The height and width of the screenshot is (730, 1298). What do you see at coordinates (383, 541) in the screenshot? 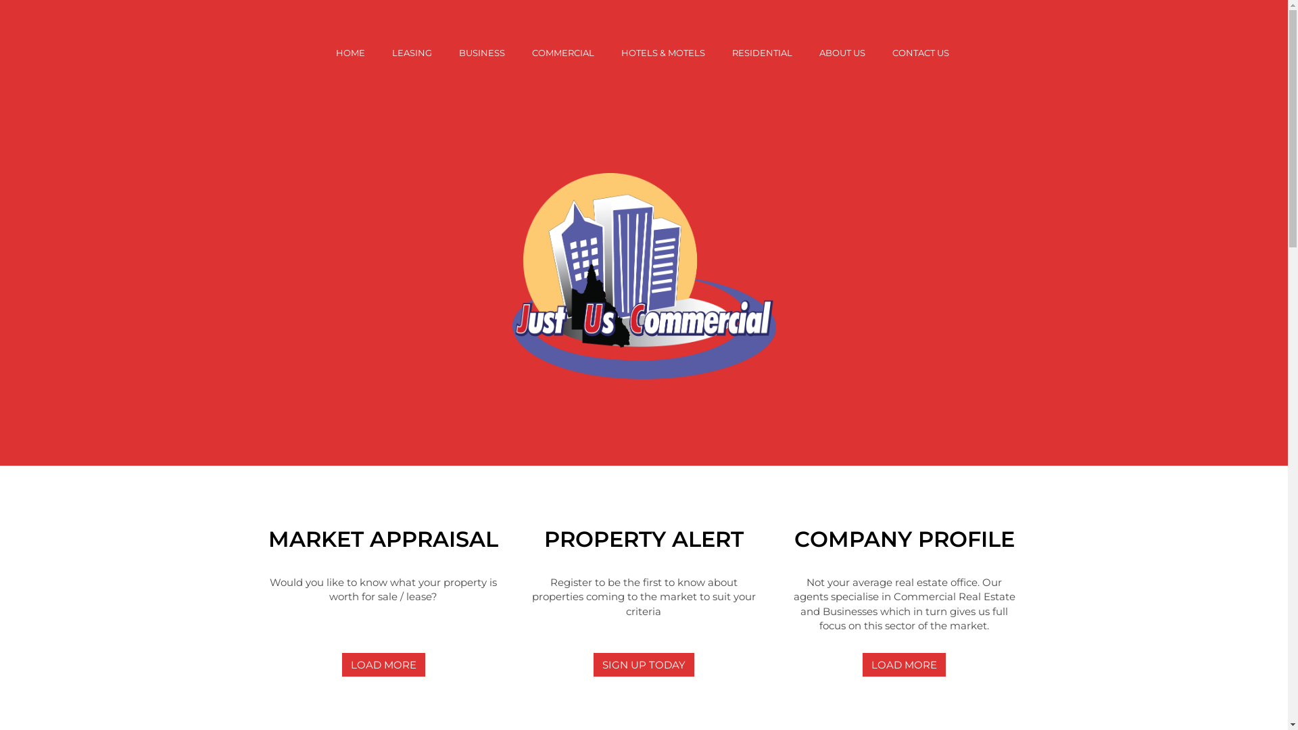
I see `MARKET APPRAISAL` at bounding box center [383, 541].